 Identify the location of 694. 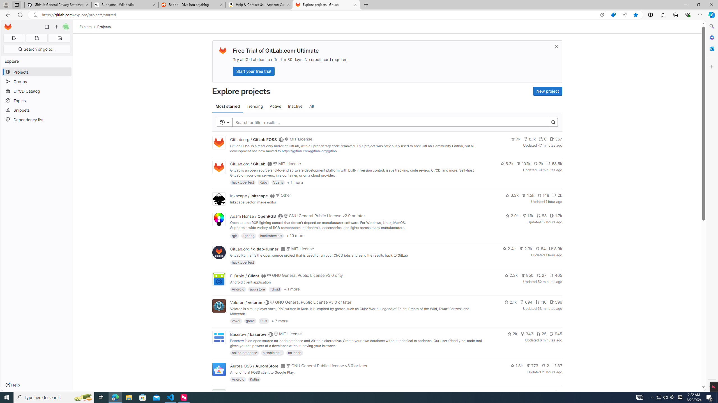
(526, 302).